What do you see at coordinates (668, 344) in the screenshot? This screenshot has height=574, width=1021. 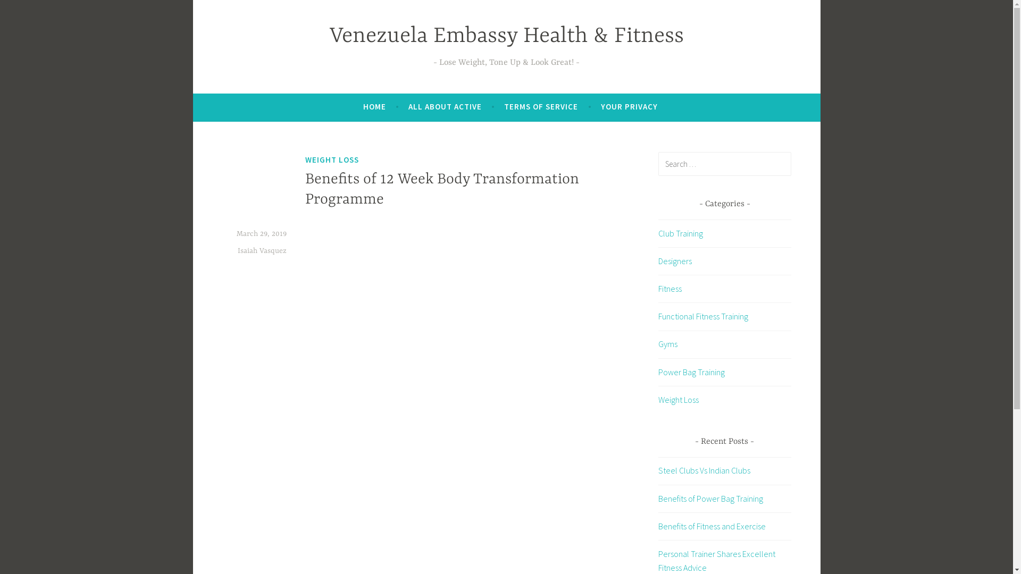 I see `Gyms` at bounding box center [668, 344].